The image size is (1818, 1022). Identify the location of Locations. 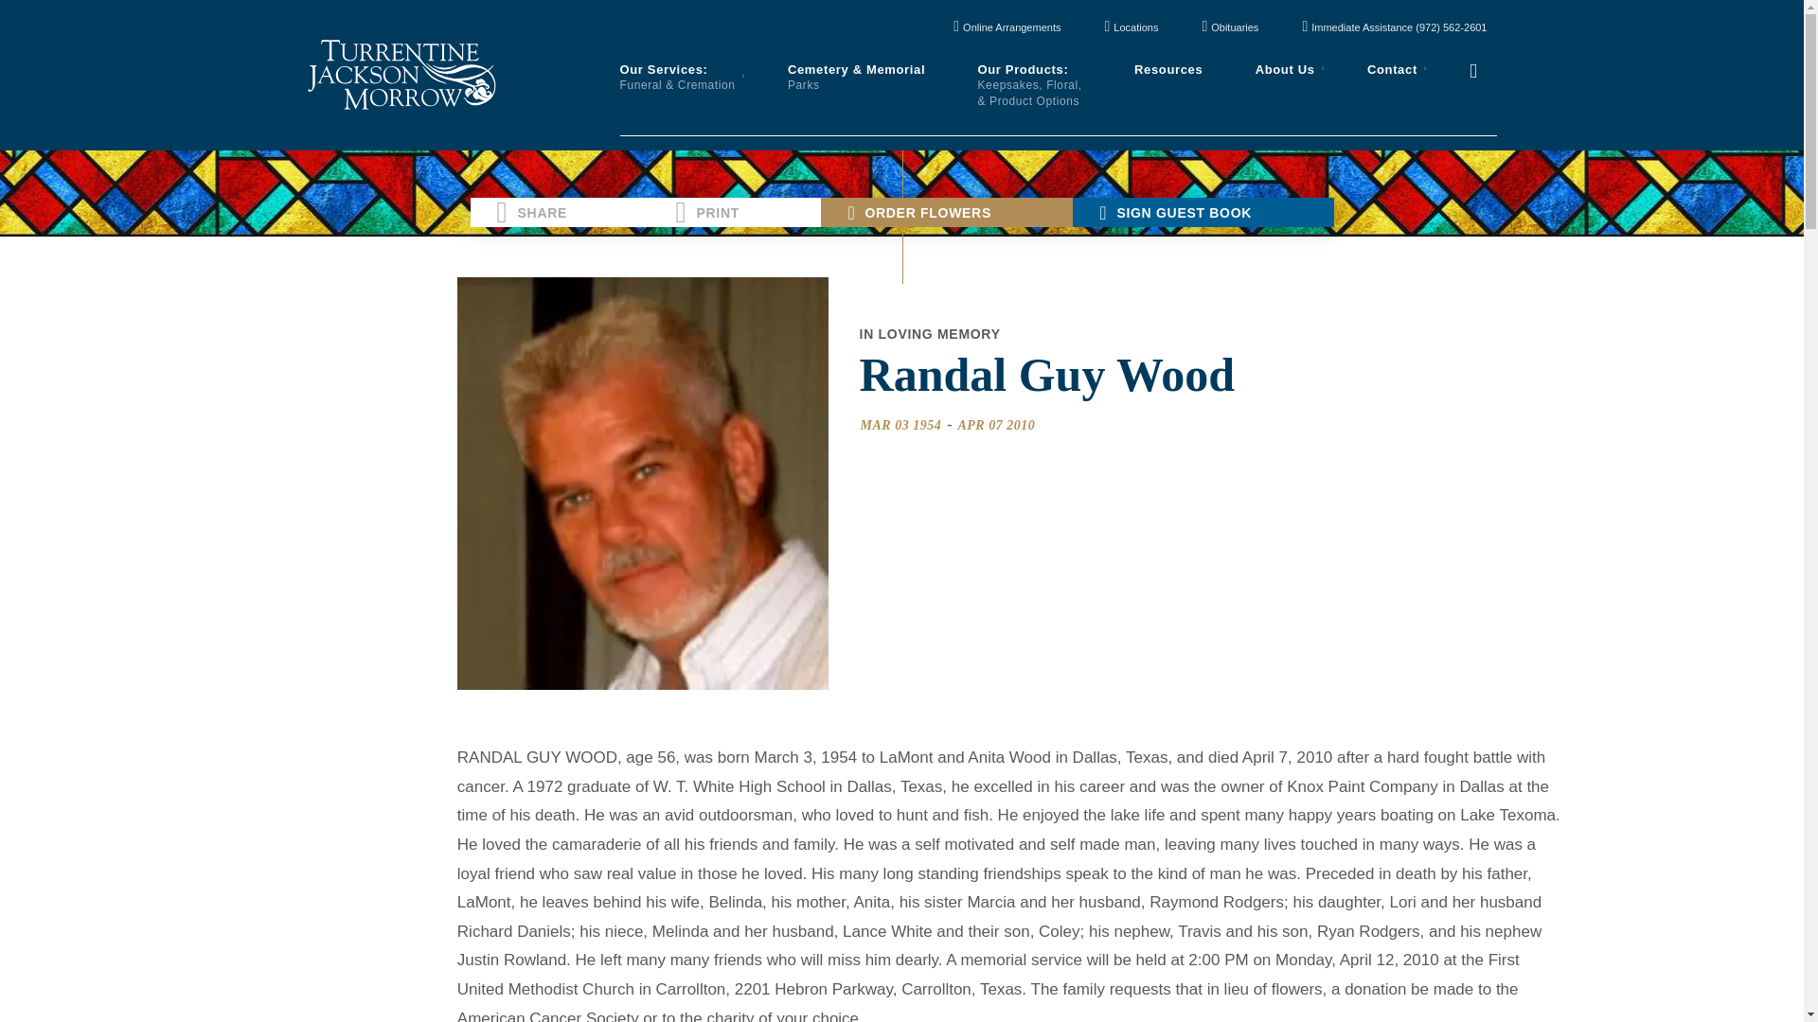
(1131, 28).